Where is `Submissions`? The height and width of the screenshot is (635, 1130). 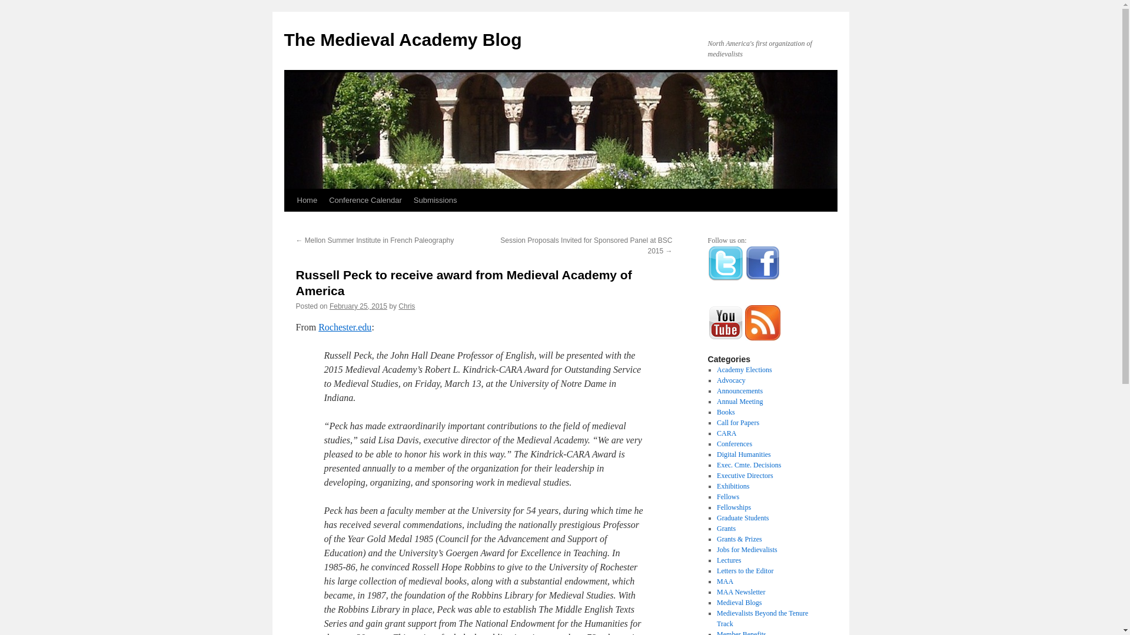 Submissions is located at coordinates (436, 200).